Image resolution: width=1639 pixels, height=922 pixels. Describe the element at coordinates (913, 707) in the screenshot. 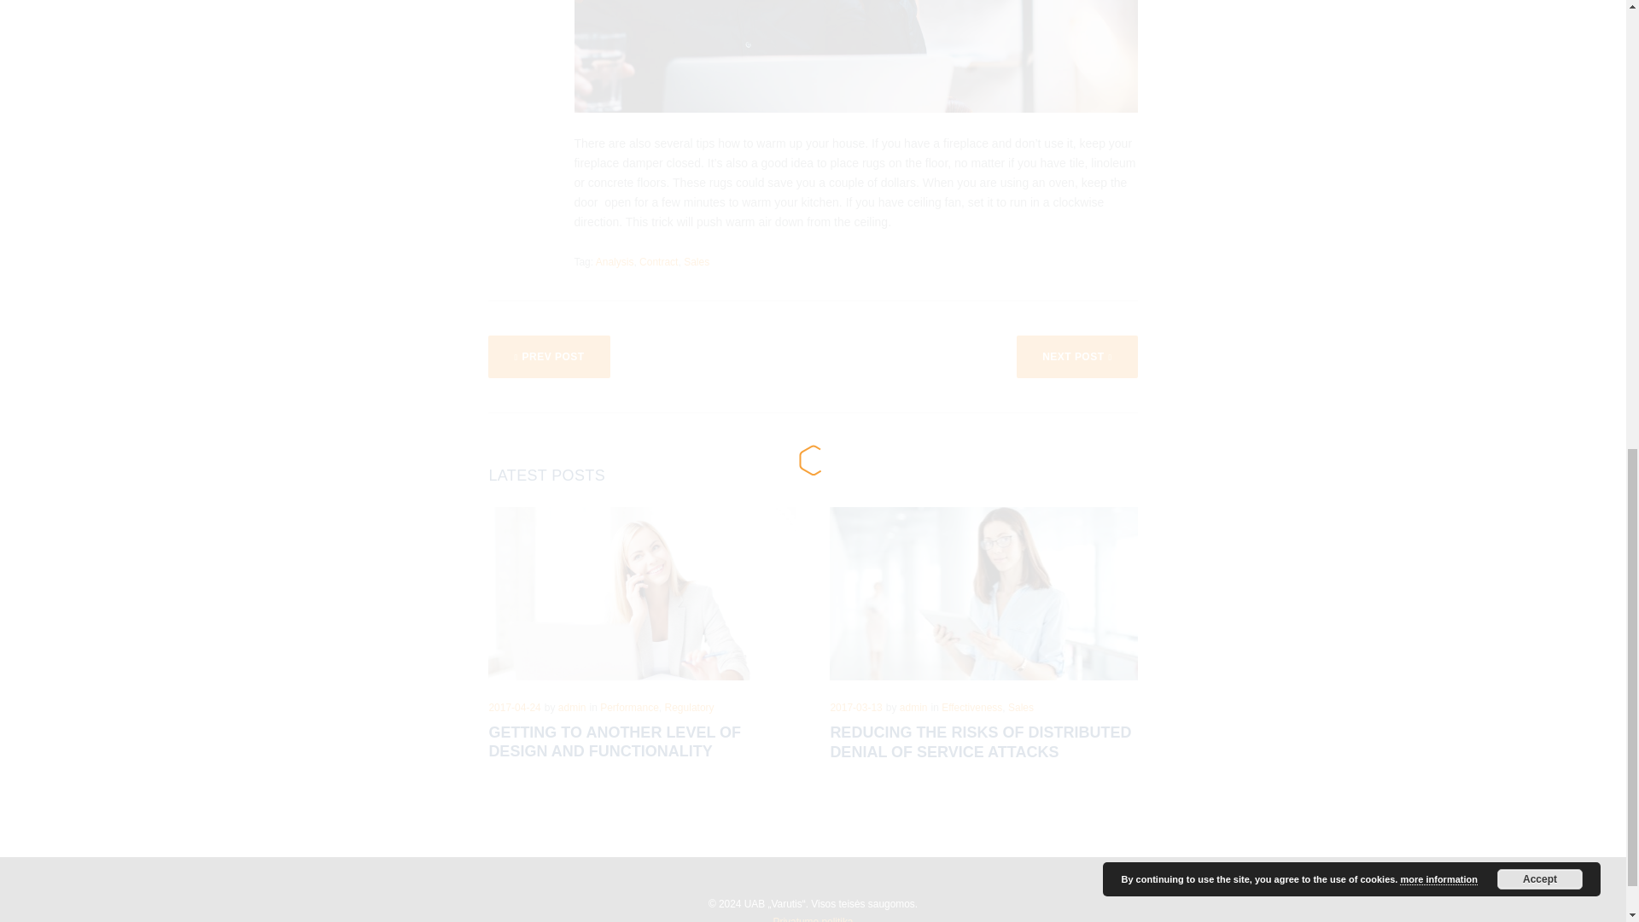

I see `admin` at that location.